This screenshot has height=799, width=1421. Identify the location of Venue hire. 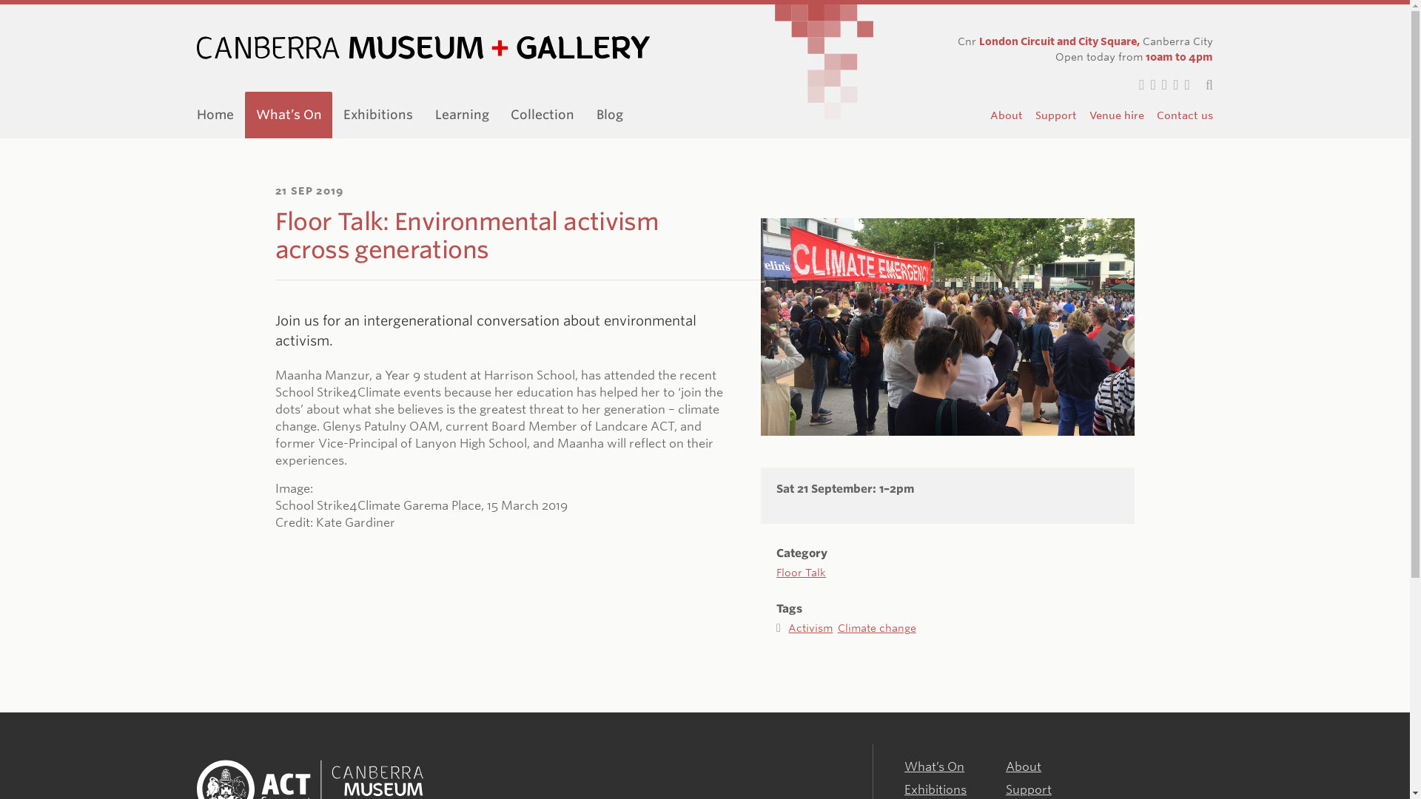
(1117, 115).